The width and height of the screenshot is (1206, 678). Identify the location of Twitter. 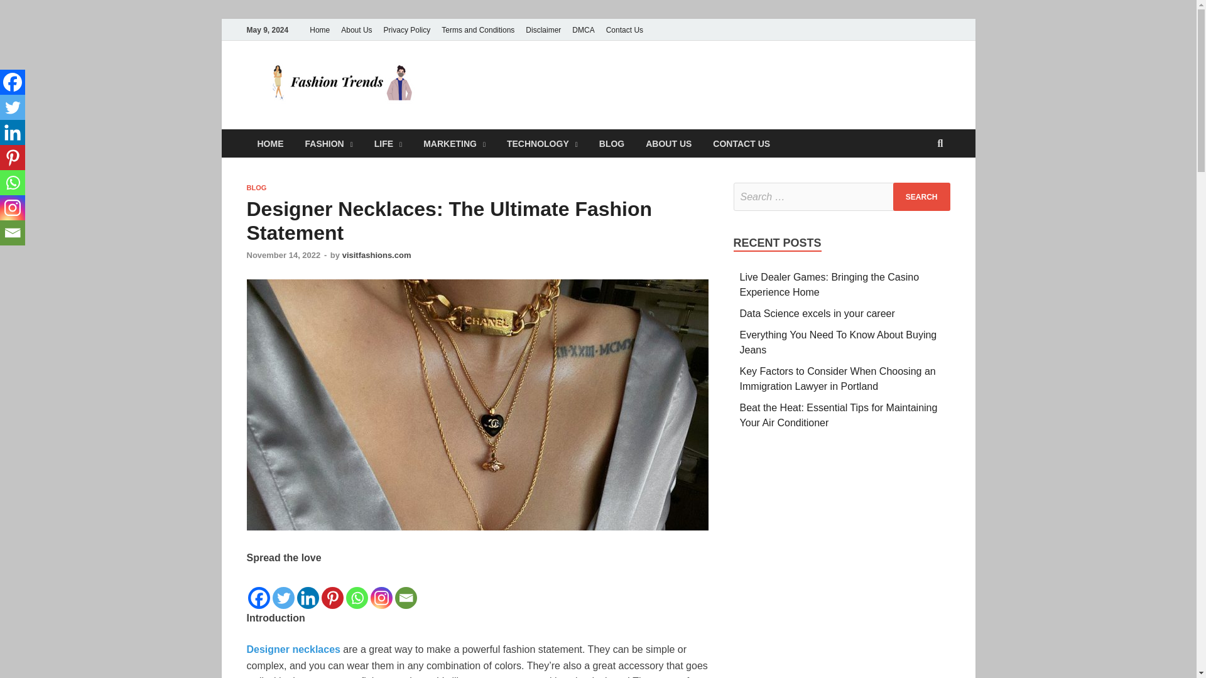
(13, 107).